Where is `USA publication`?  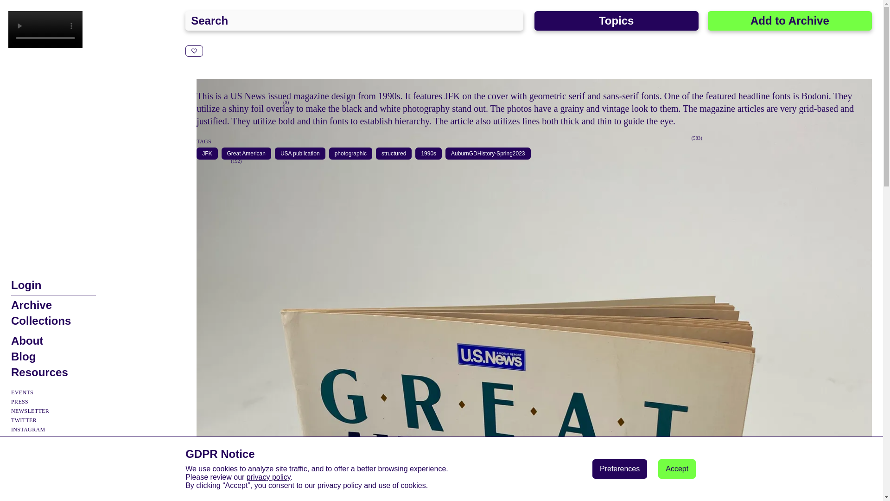 USA publication is located at coordinates (299, 154).